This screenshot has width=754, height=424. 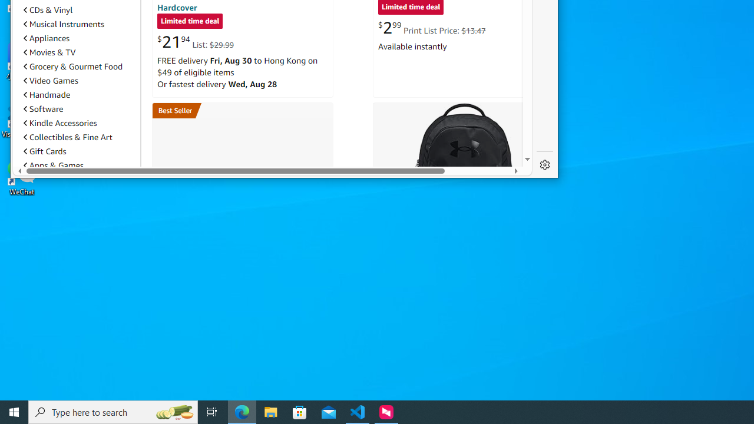 I want to click on $21.94 List: $29.99, so click(x=196, y=42).